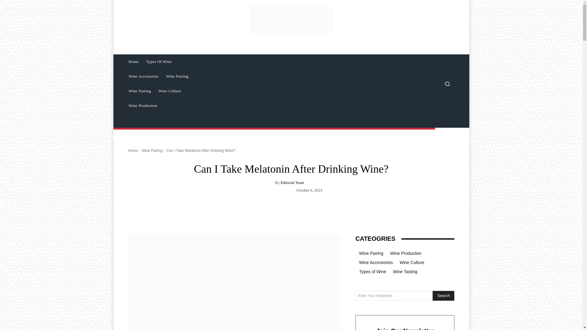  What do you see at coordinates (159, 62) in the screenshot?
I see `Types Of Wine` at bounding box center [159, 62].